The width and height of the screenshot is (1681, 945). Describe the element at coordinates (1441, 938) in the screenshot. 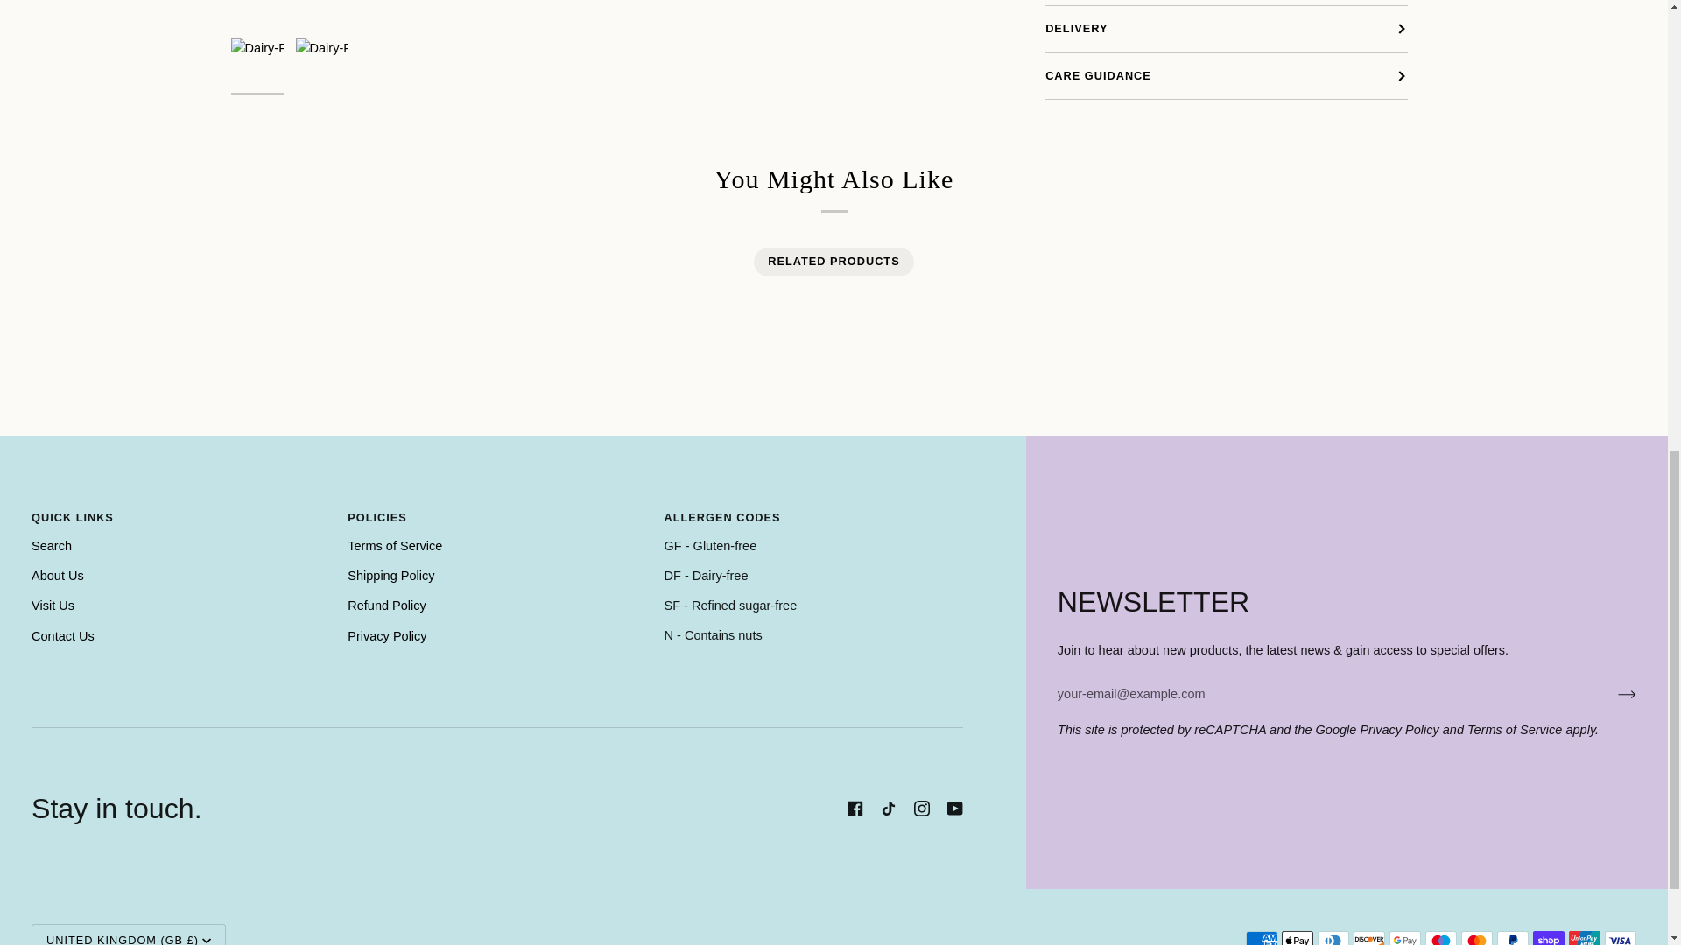

I see `MAESTRO` at that location.